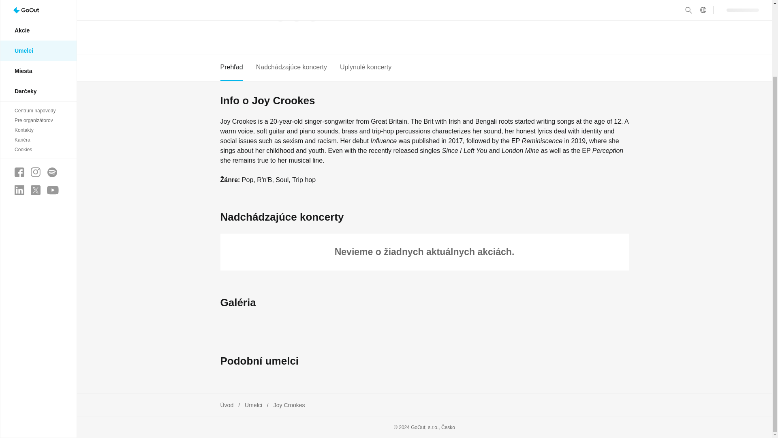 The width and height of the screenshot is (778, 438). I want to click on Pop, so click(248, 180).